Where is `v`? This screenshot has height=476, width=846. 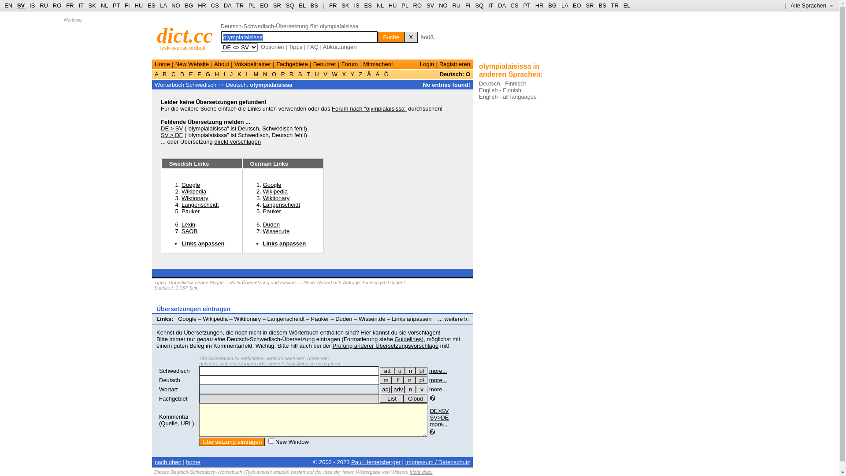 v is located at coordinates (422, 390).